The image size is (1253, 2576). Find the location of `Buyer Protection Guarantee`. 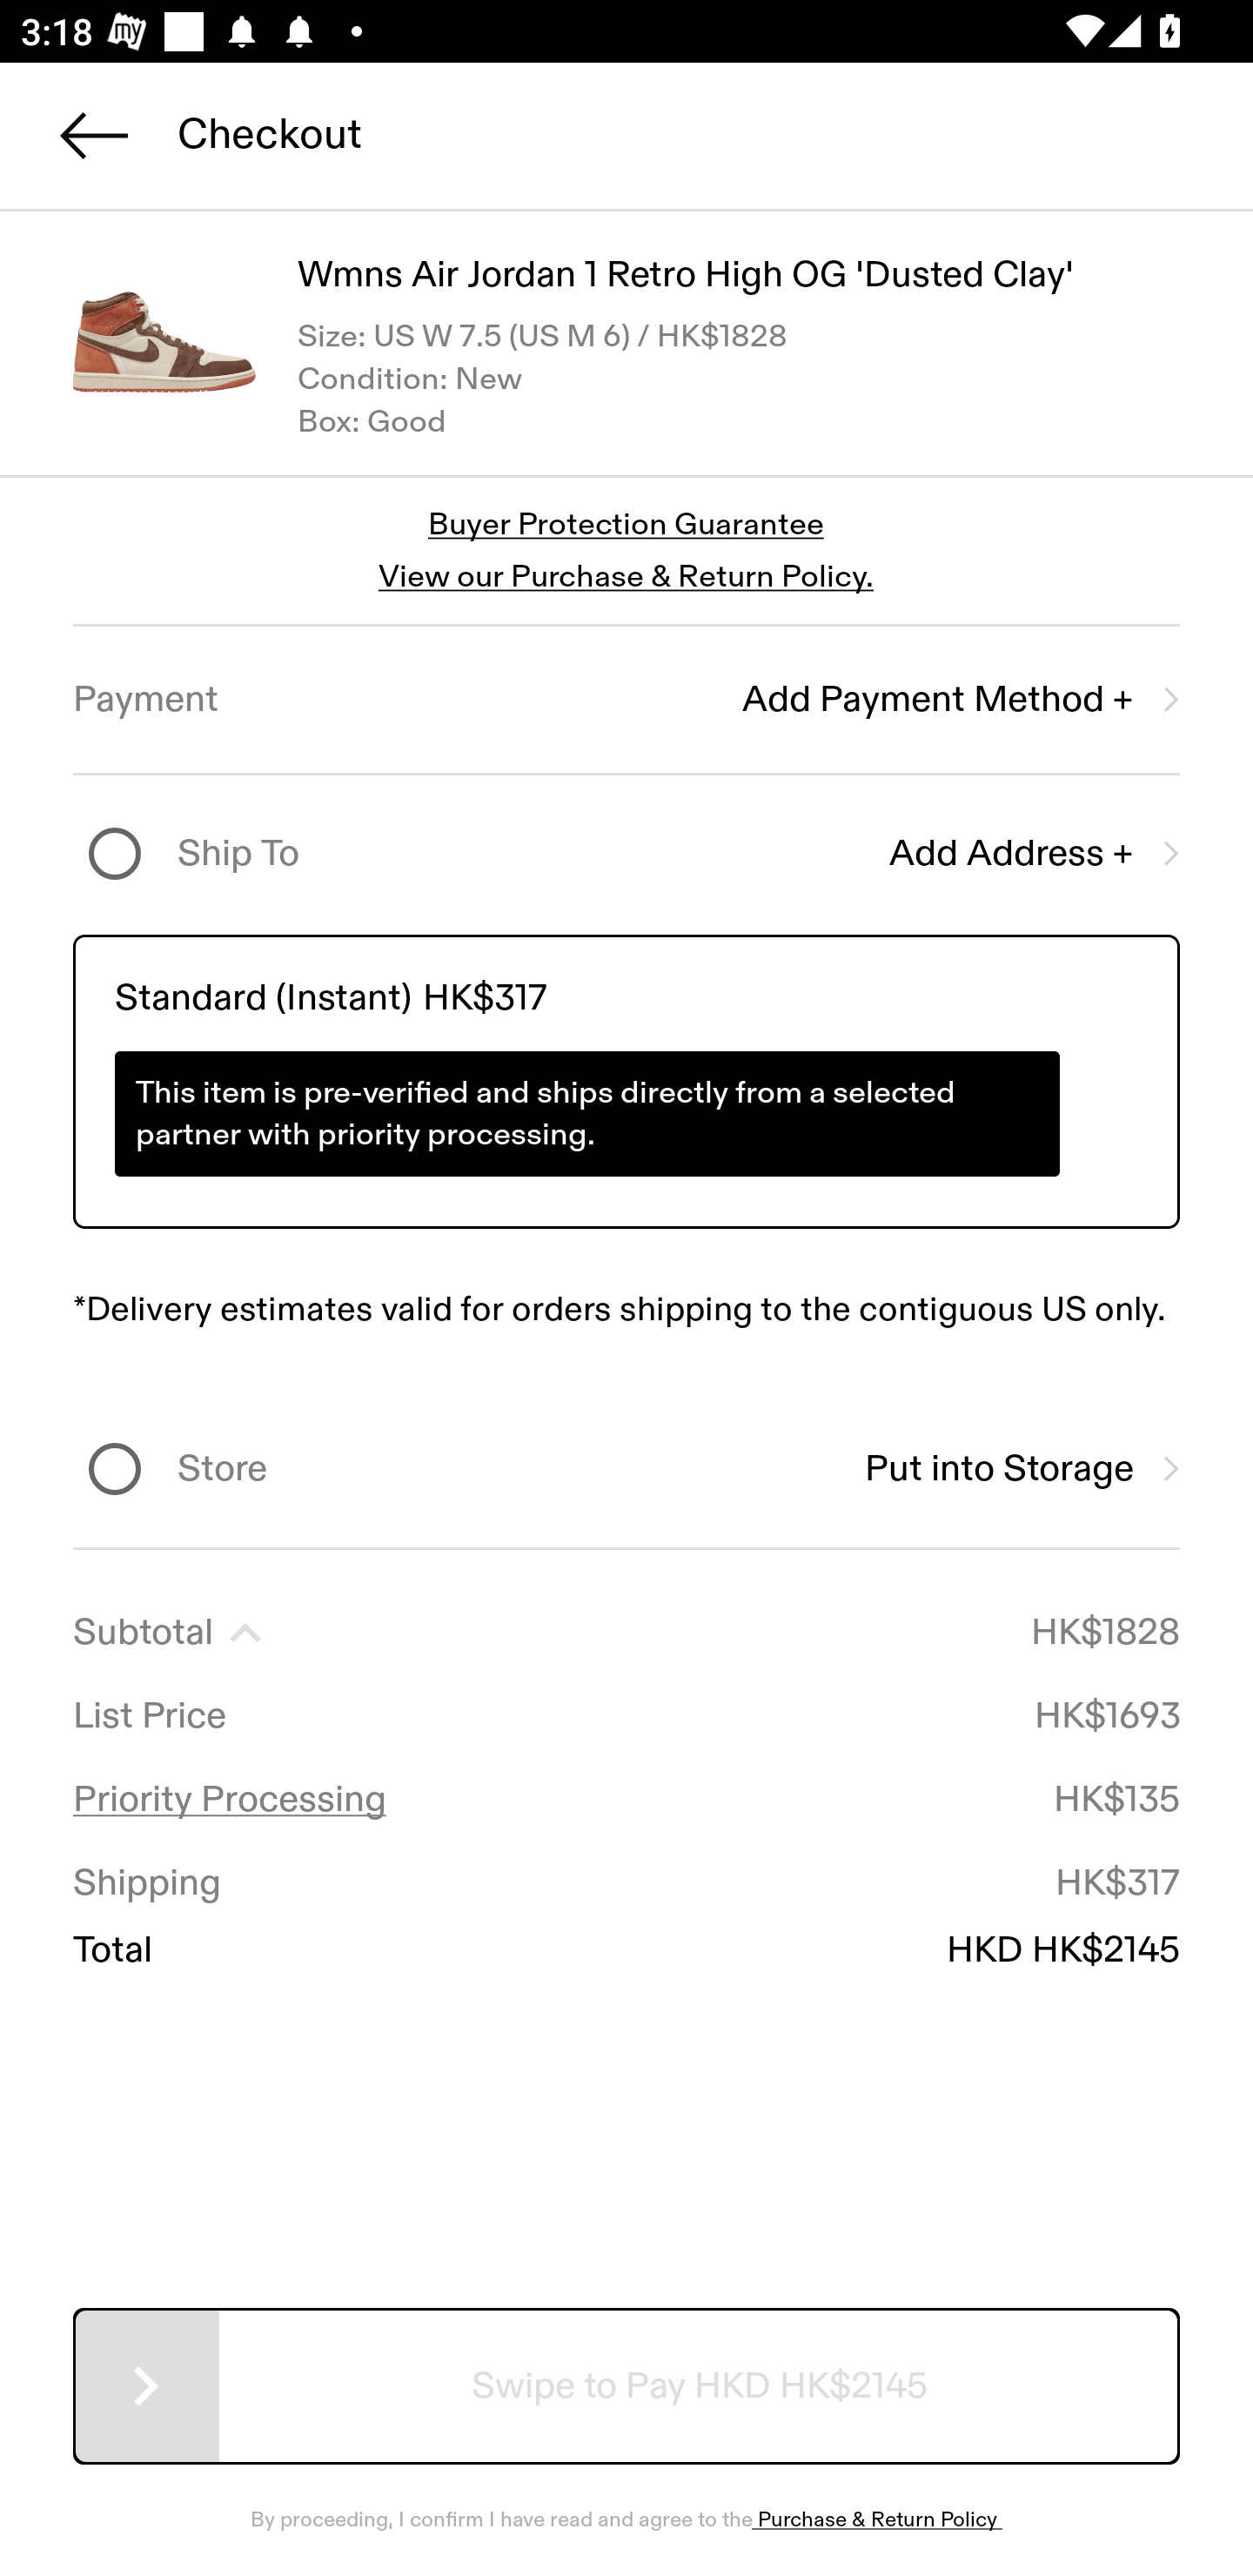

Buyer Protection Guarantee is located at coordinates (626, 526).